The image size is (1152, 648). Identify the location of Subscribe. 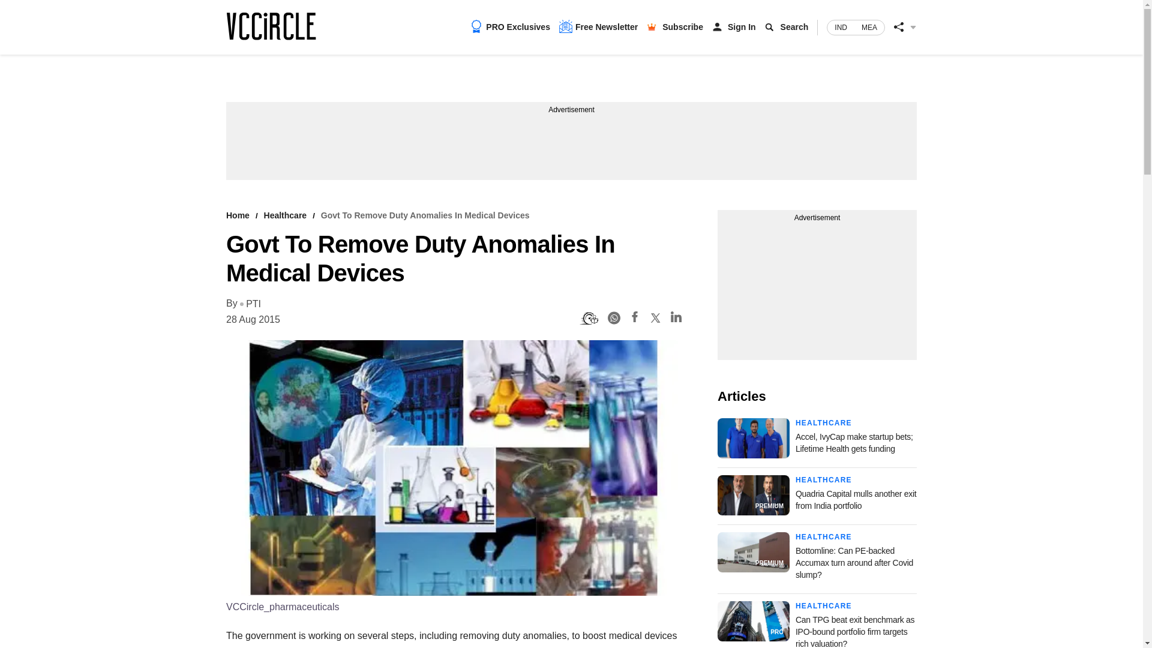
(683, 26).